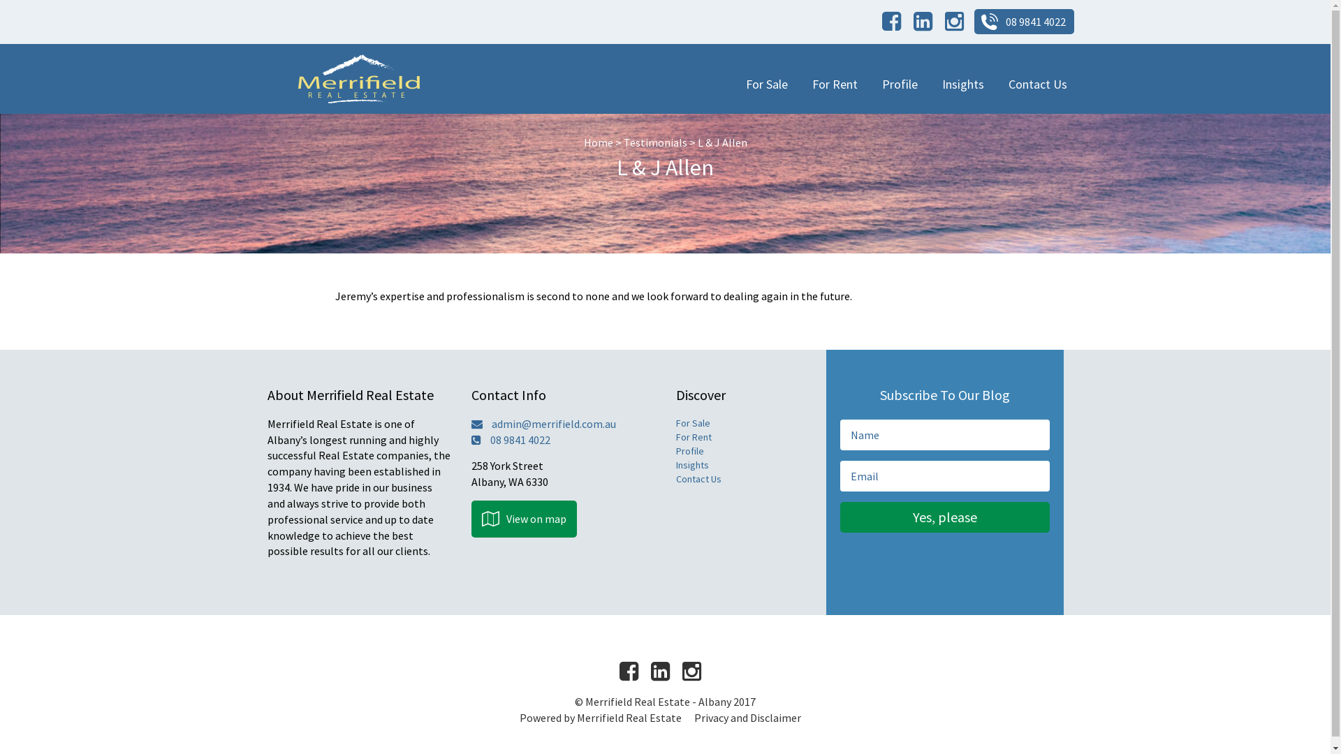 The height and width of the screenshot is (754, 1341). Describe the element at coordinates (1038, 84) in the screenshot. I see `Contact Us` at that location.